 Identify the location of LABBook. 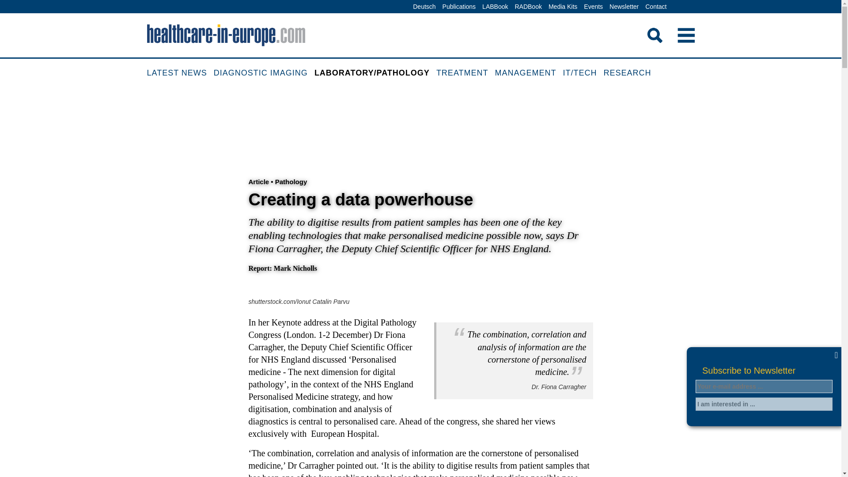
(495, 7).